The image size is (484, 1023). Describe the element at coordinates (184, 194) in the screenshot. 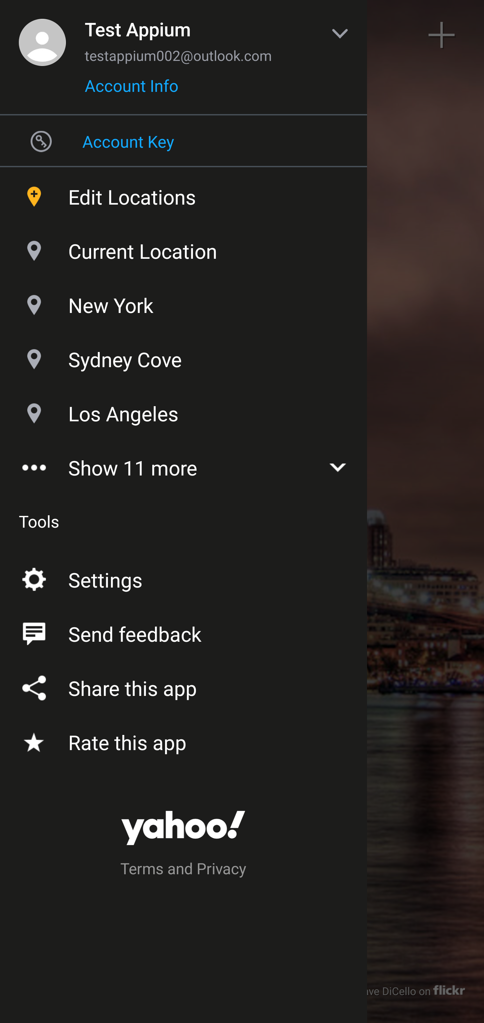

I see `Edit Locations` at that location.